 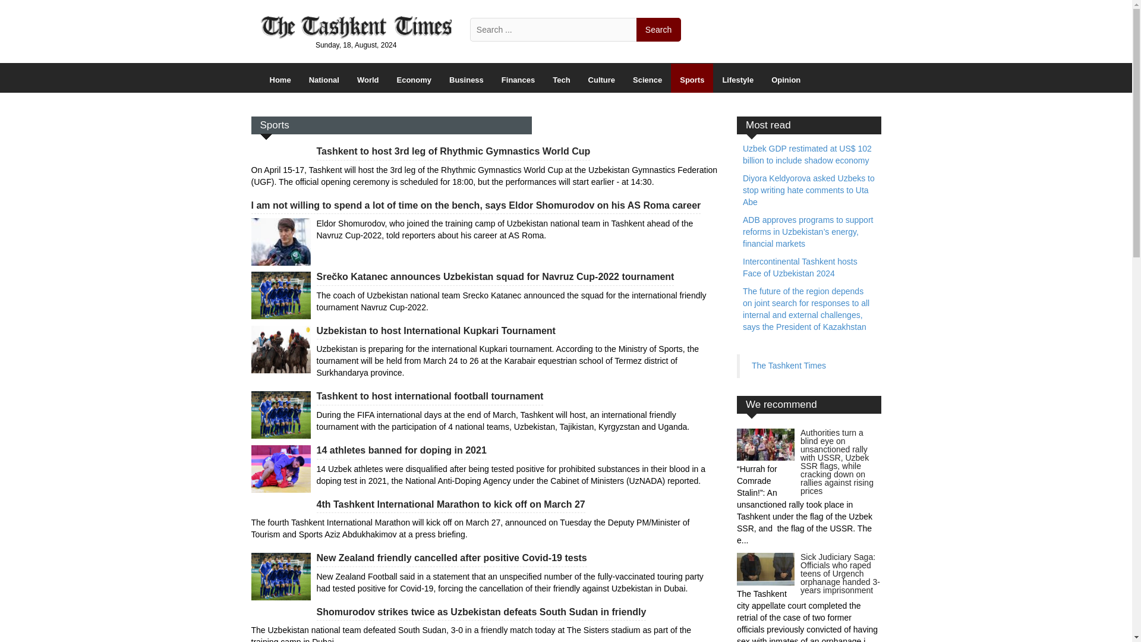 What do you see at coordinates (786, 77) in the screenshot?
I see `Opinion` at bounding box center [786, 77].